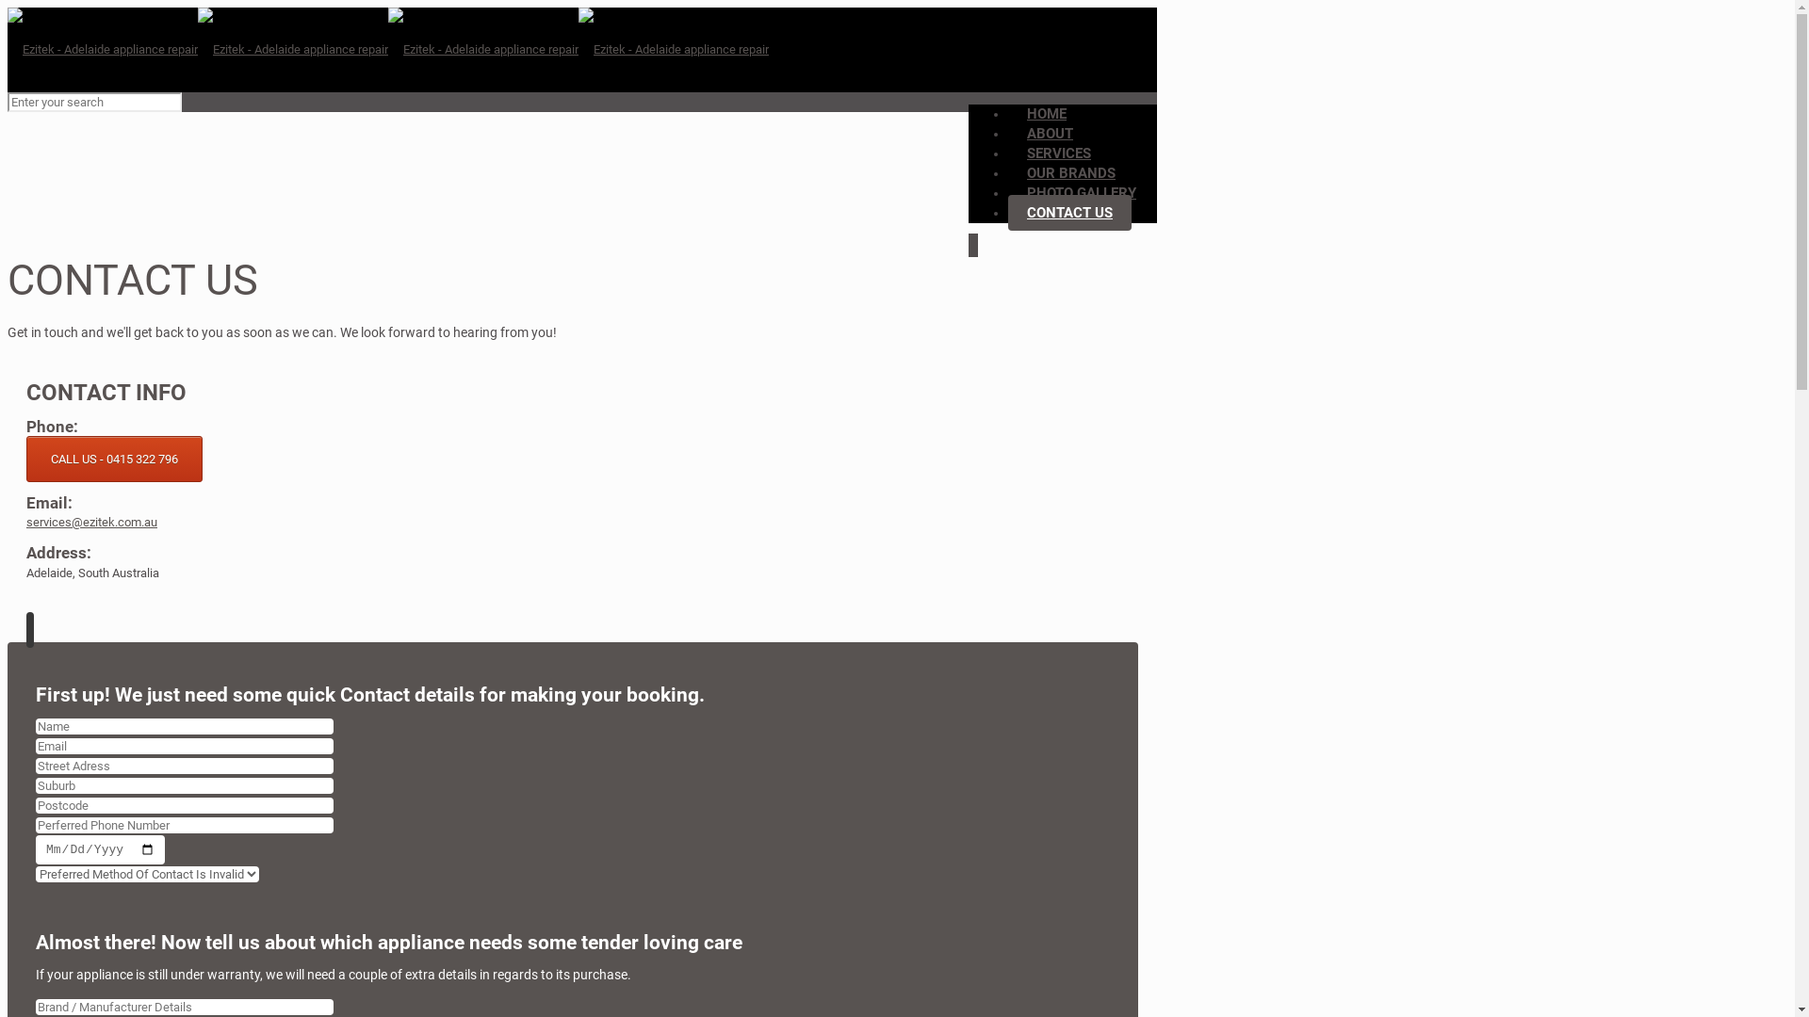 This screenshot has height=1017, width=1809. What do you see at coordinates (1071, 173) in the screenshot?
I see `OUR BRANDS` at bounding box center [1071, 173].